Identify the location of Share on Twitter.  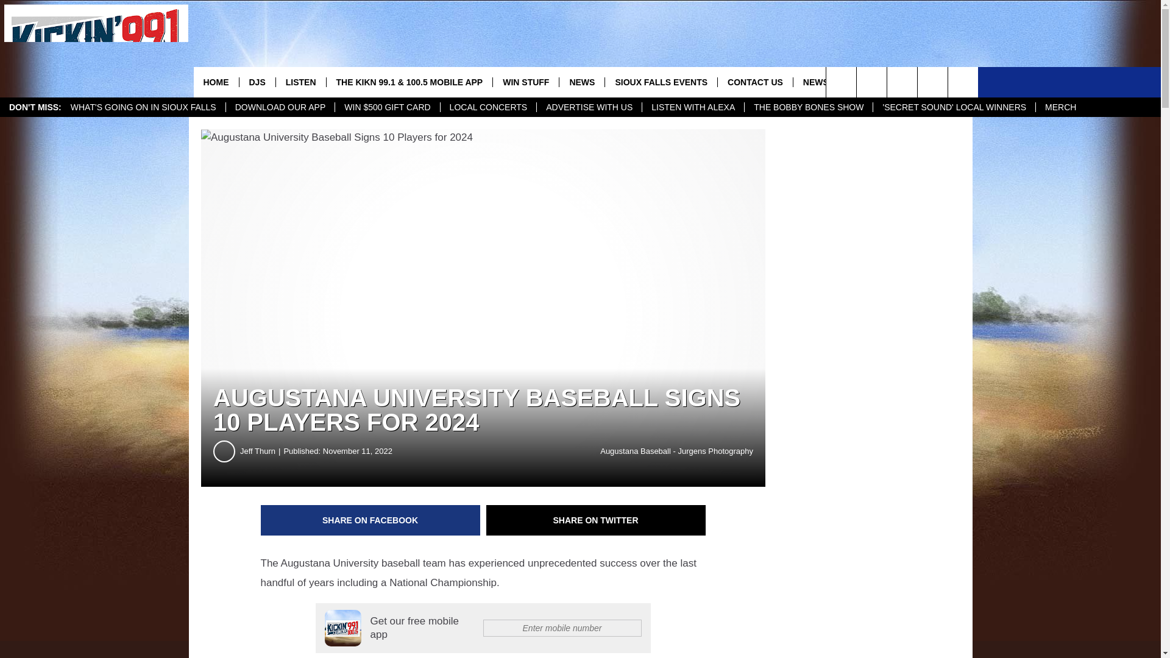
(596, 520).